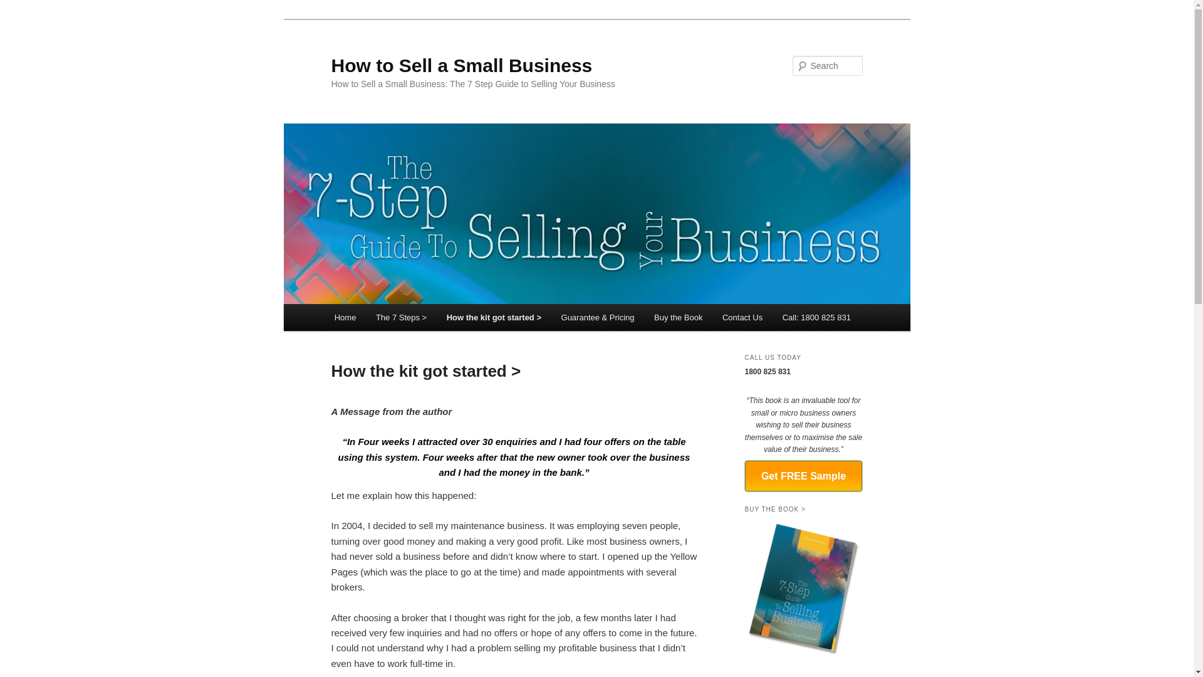  Describe the element at coordinates (803, 476) in the screenshot. I see `Get FREE Sample` at that location.